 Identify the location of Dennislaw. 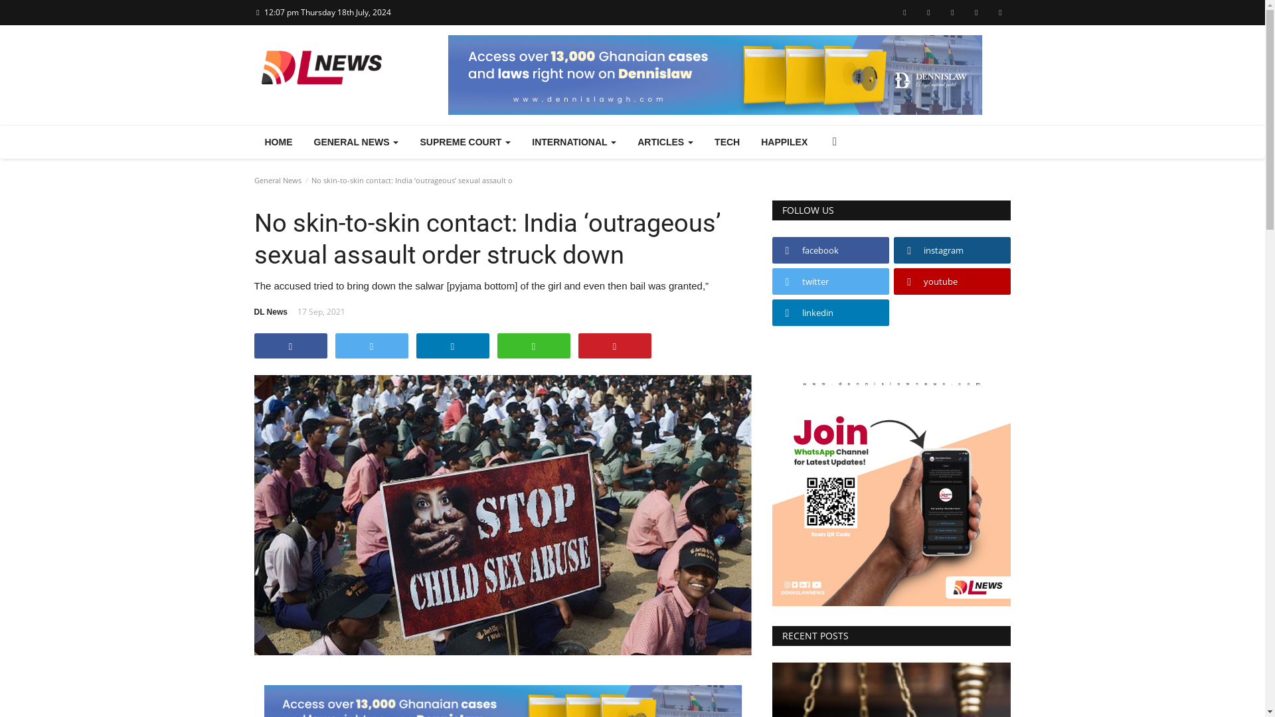
(716, 74).